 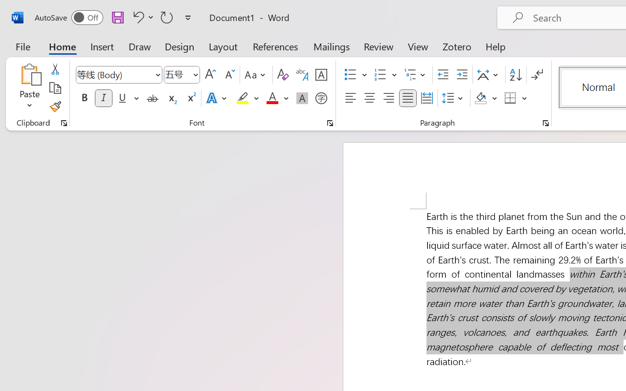 What do you see at coordinates (480, 98) in the screenshot?
I see `Shading RGB(0, 0, 0)` at bounding box center [480, 98].